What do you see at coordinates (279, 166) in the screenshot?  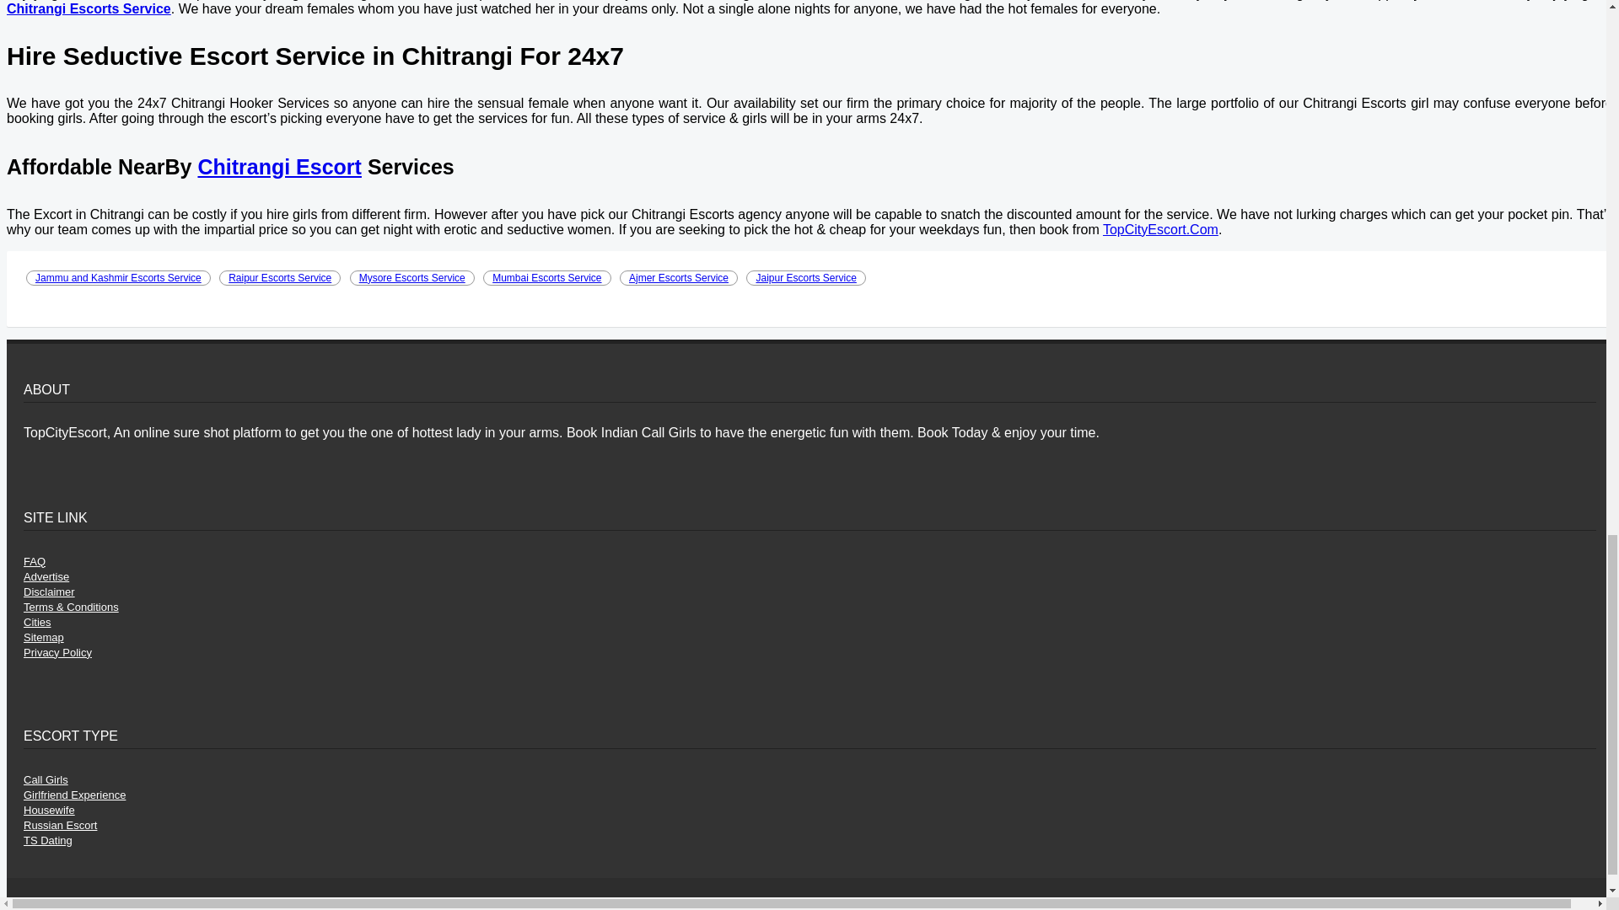 I see `Chitrangi Escort` at bounding box center [279, 166].